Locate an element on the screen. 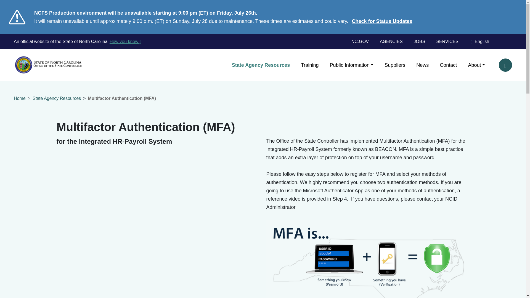 Image resolution: width=530 pixels, height=298 pixels. Home is located at coordinates (19, 98).